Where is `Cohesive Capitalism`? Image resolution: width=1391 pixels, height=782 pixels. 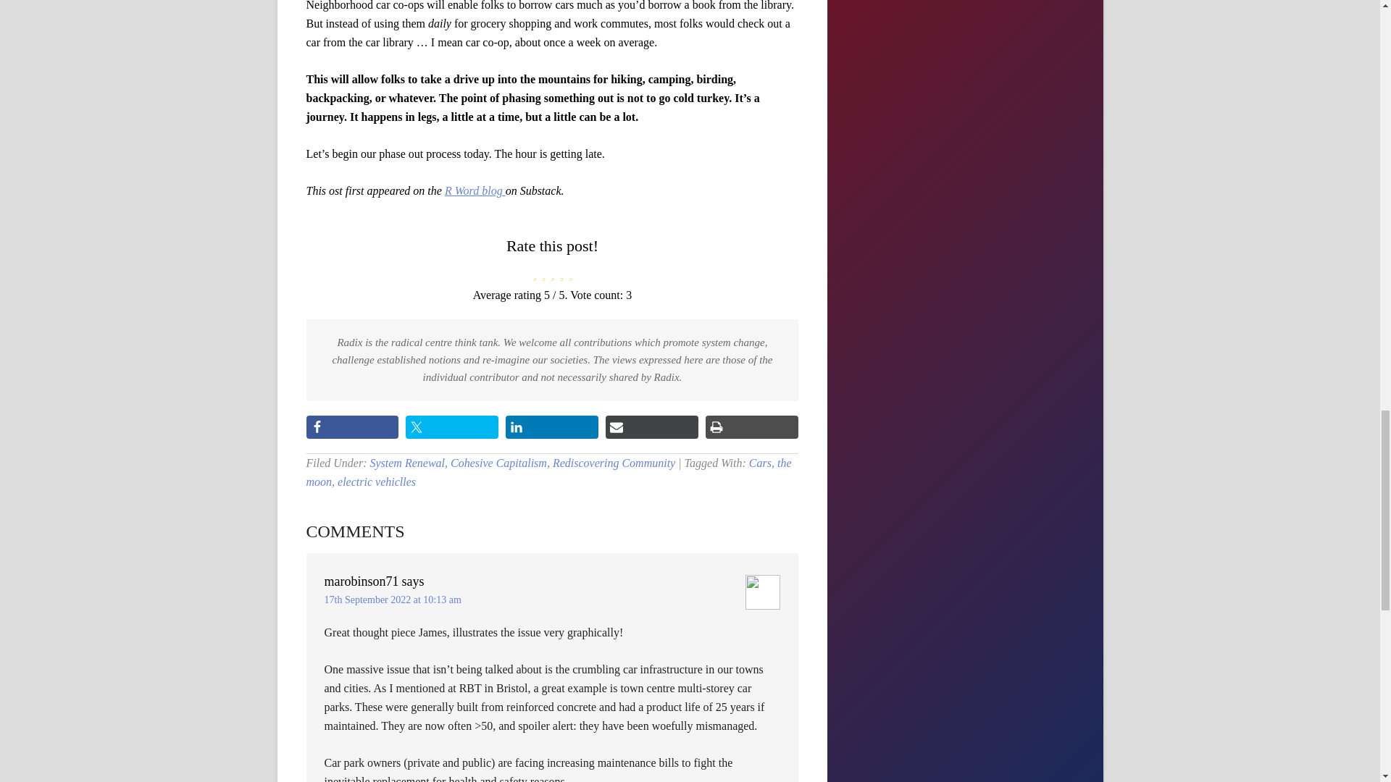 Cohesive Capitalism is located at coordinates (498, 463).